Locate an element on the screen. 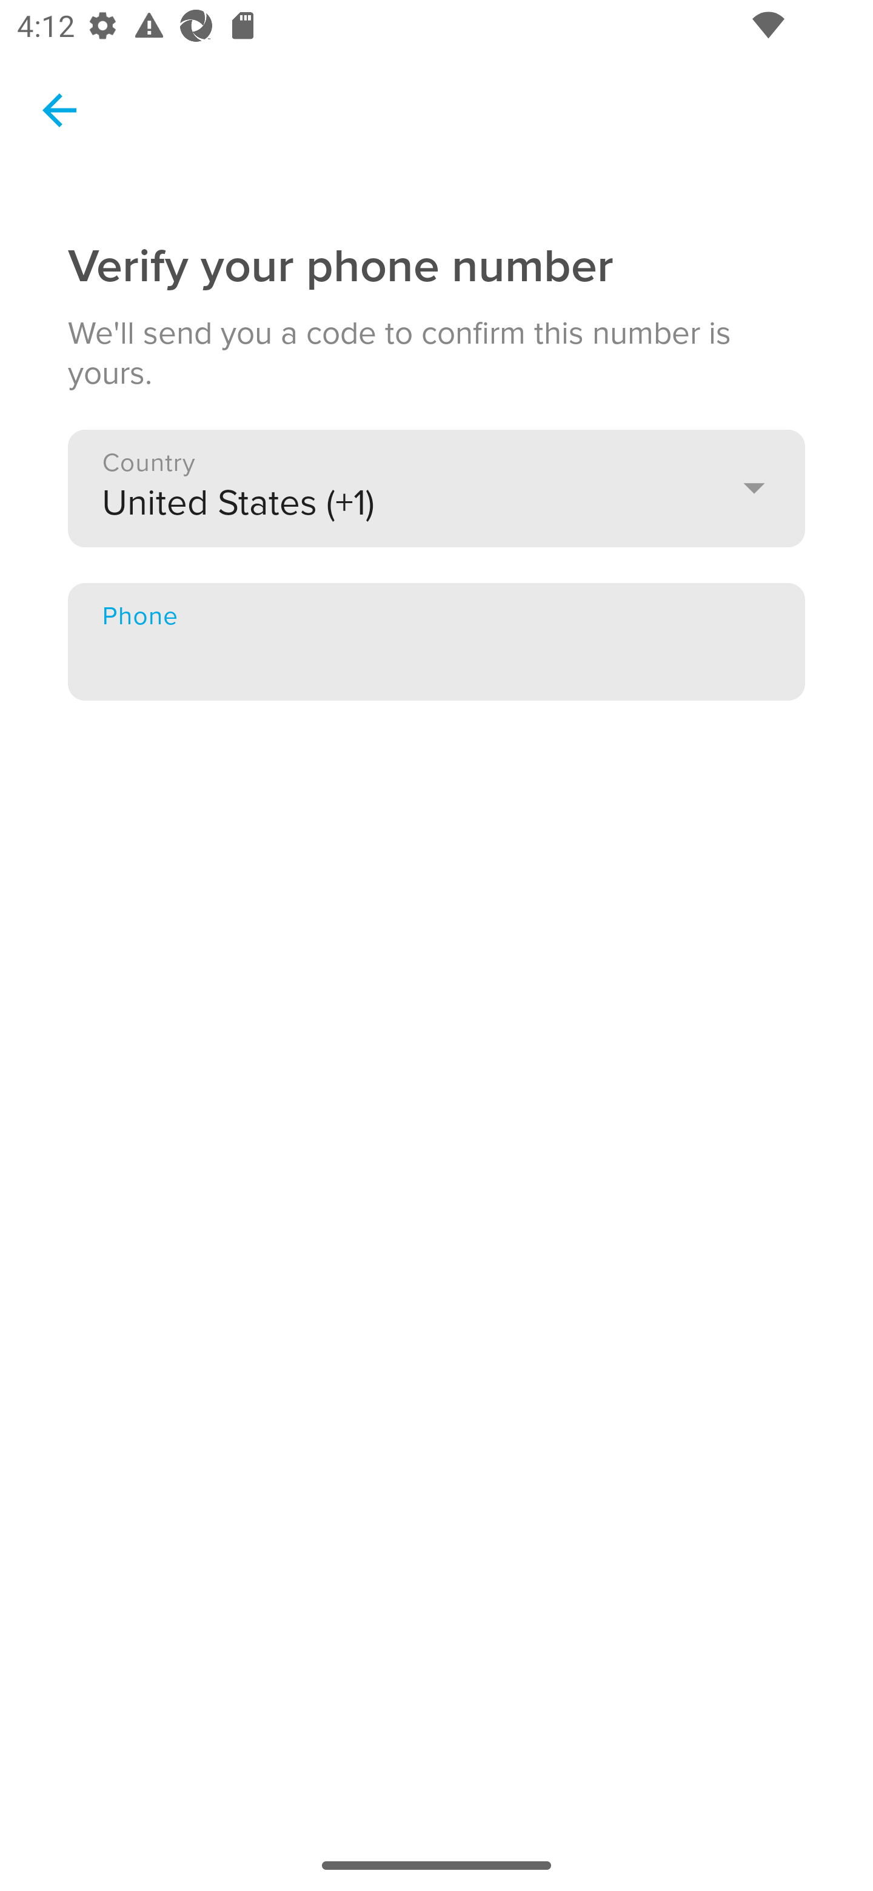  Sign In Sign in and start saving Sign In is located at coordinates (436, 280).